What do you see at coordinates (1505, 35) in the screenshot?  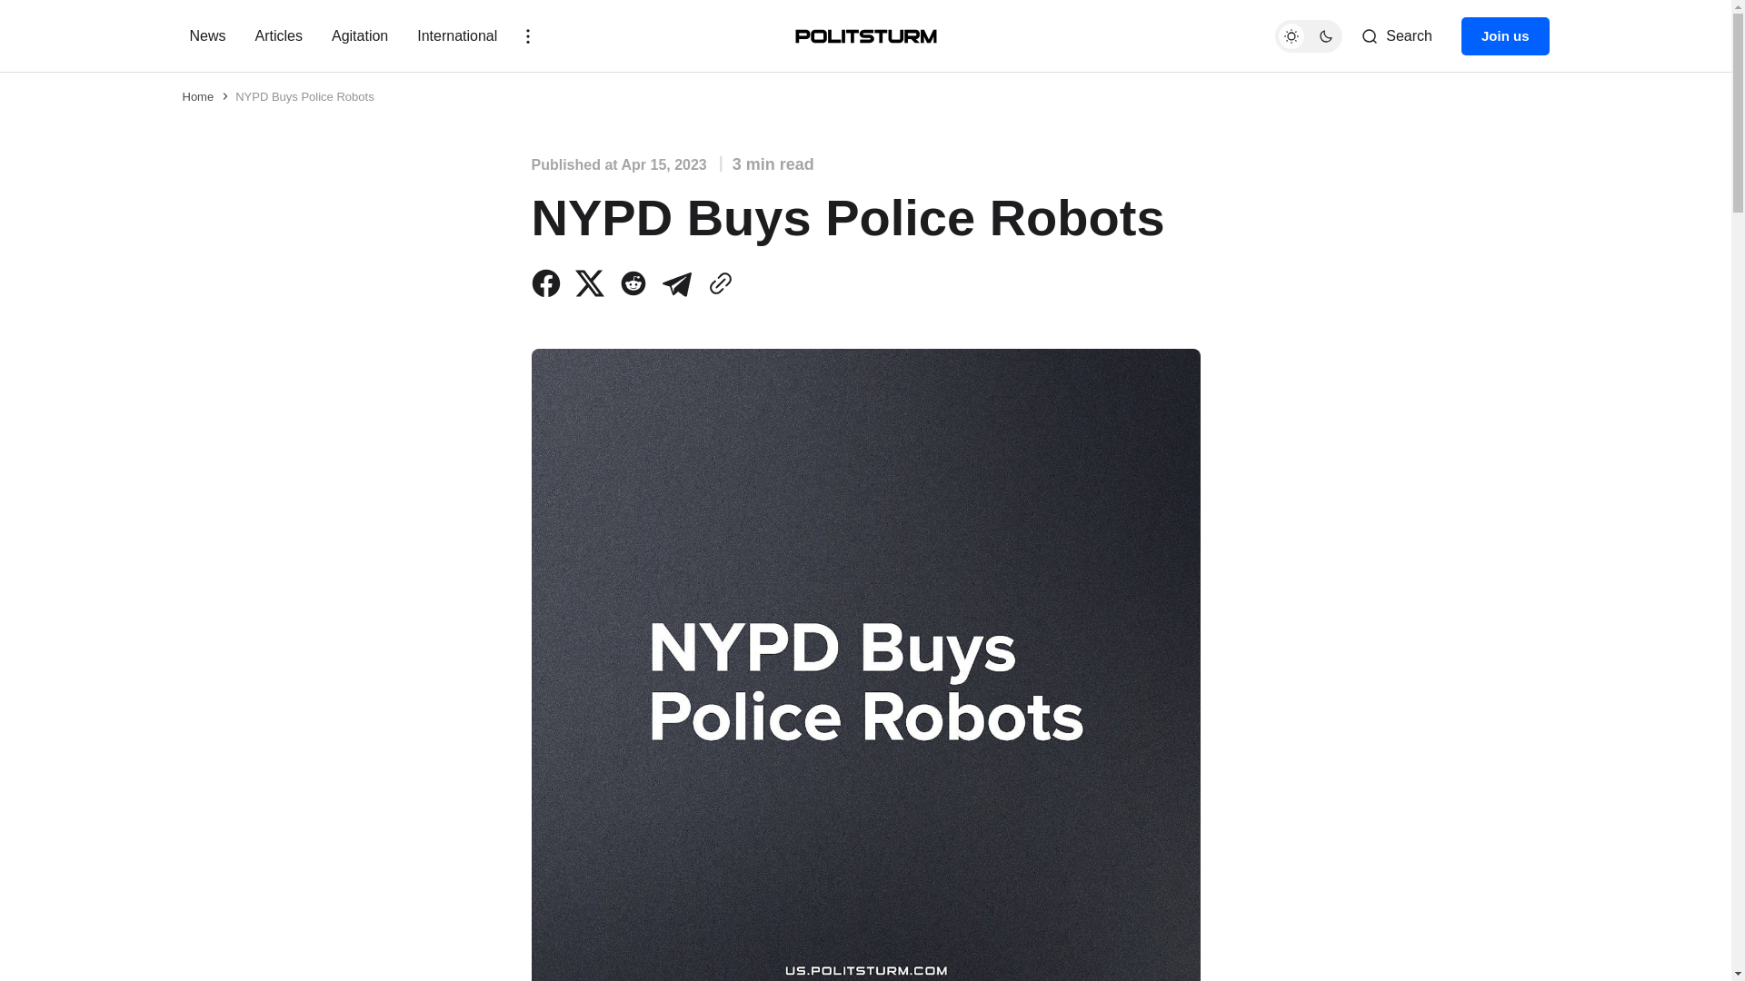 I see `Join us` at bounding box center [1505, 35].